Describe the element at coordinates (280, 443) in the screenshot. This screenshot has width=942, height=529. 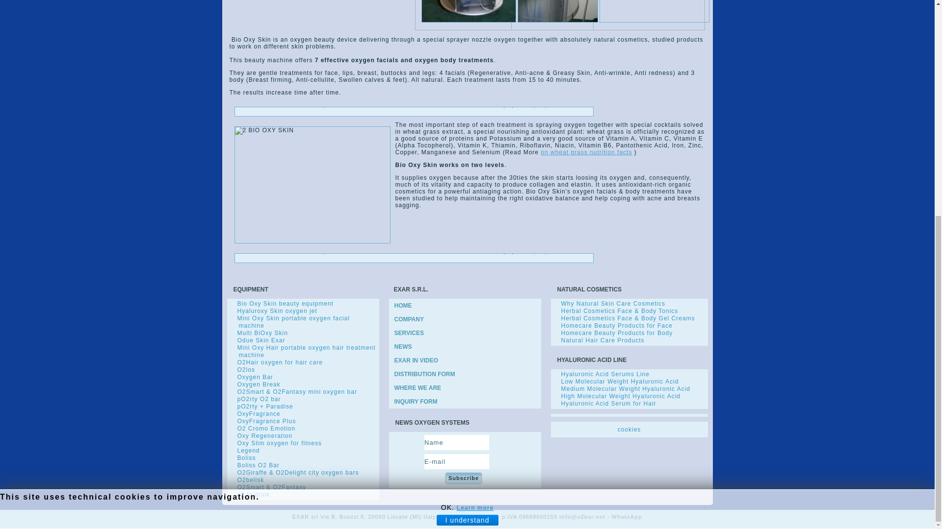
I see `Oxy Slim oxygen for fitness` at that location.